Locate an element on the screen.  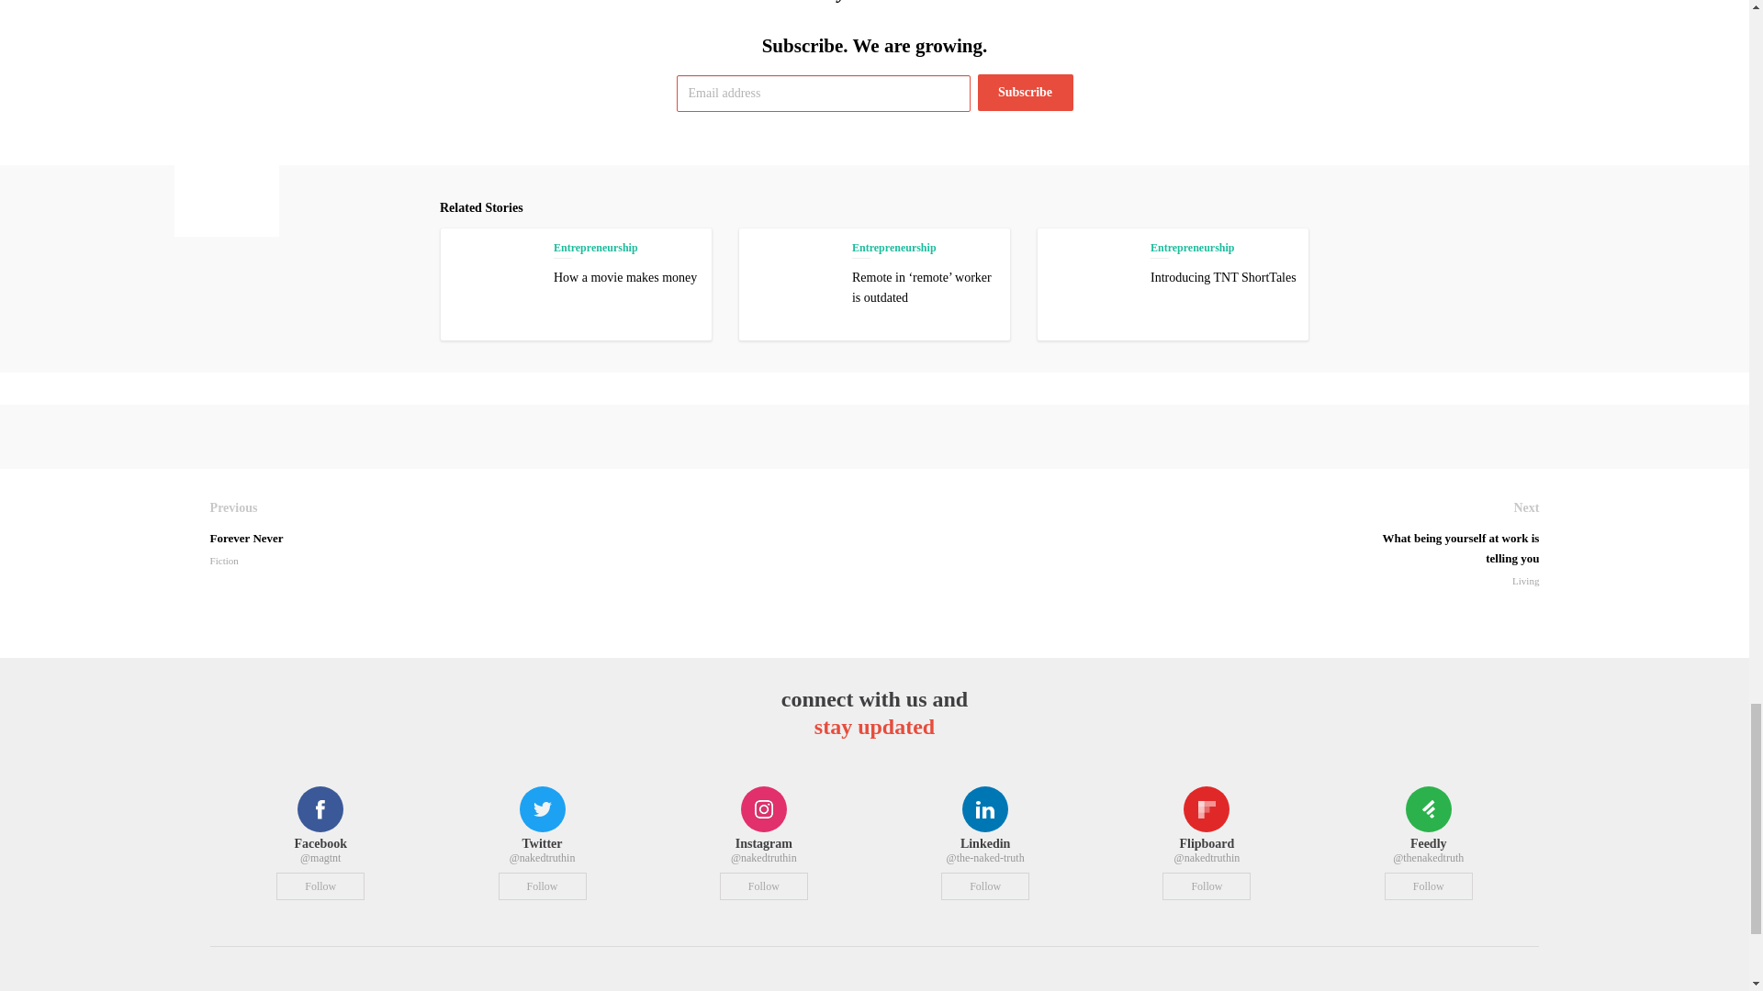
Forever Never is located at coordinates (542, 534).